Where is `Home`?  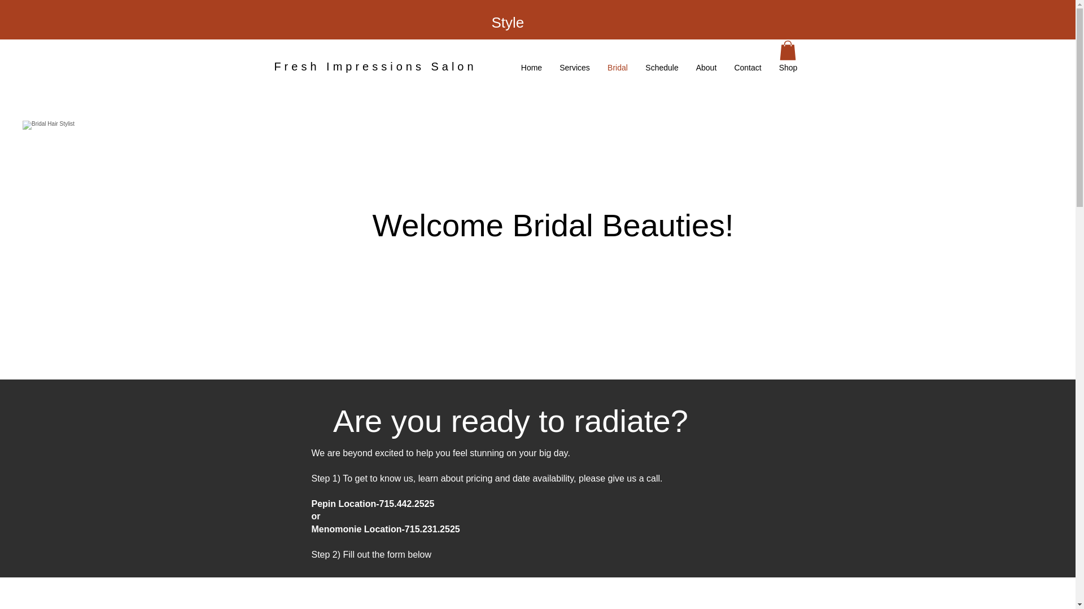
Home is located at coordinates (532, 68).